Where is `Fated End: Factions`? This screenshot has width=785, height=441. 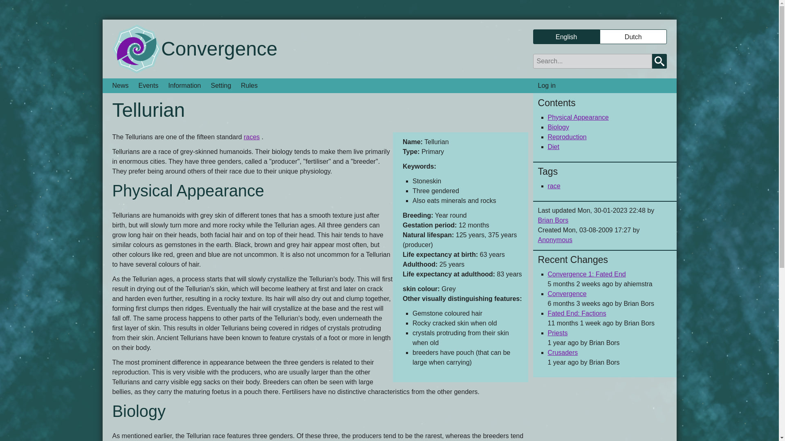 Fated End: Factions is located at coordinates (577, 314).